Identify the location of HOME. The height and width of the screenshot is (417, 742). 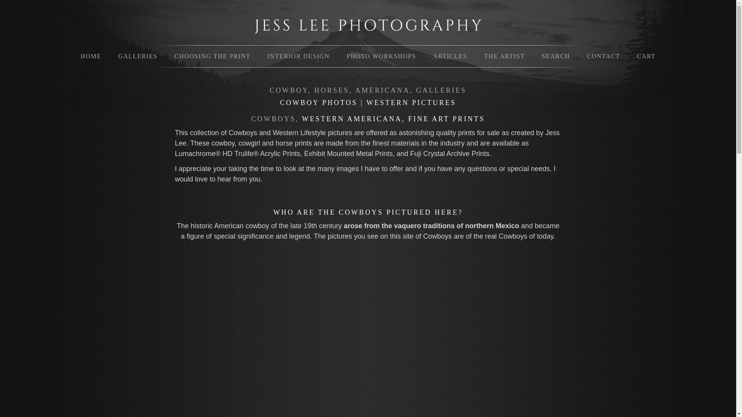
(90, 56).